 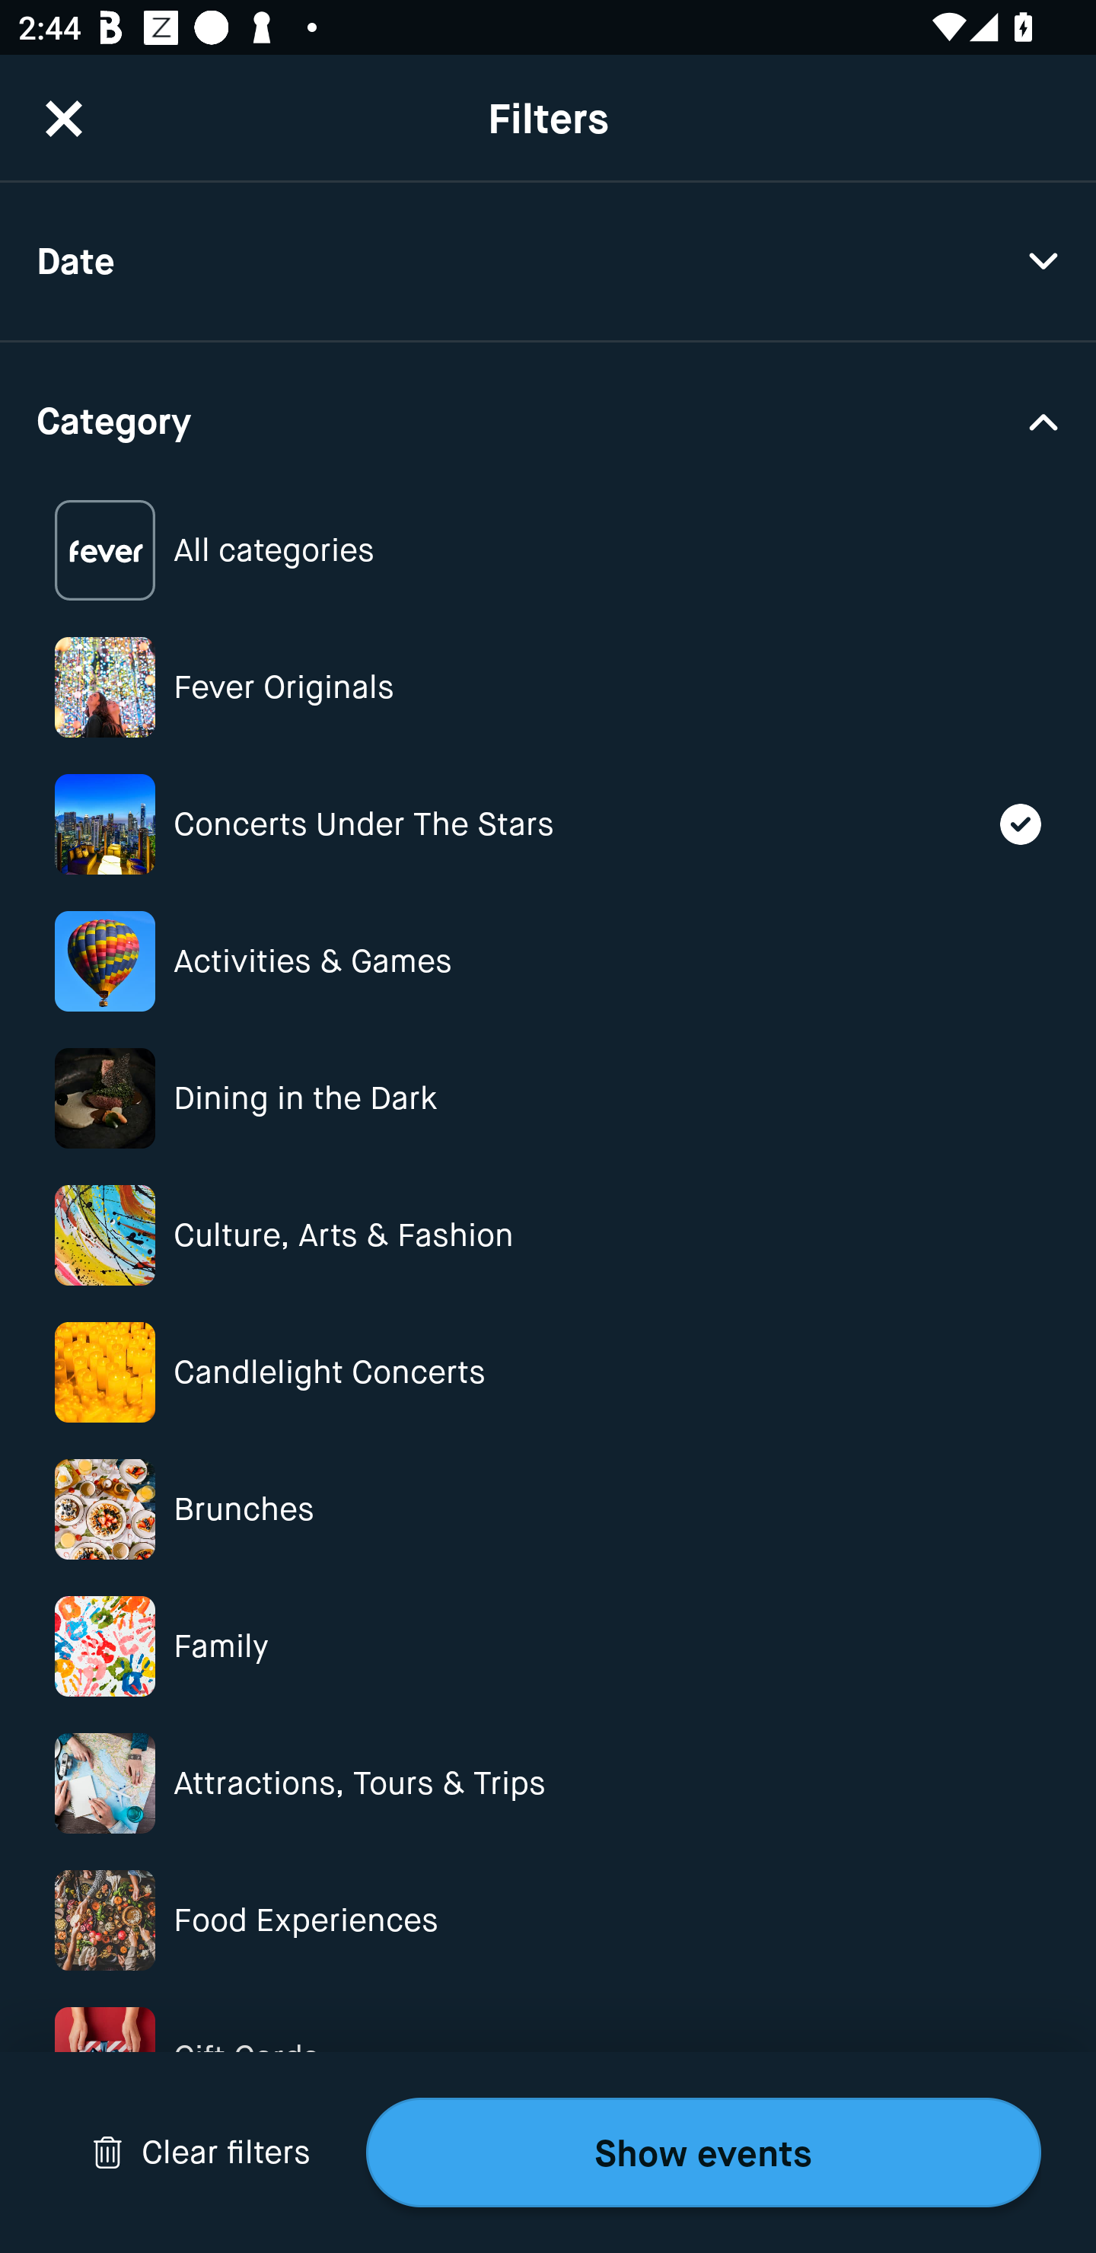 What do you see at coordinates (201, 2153) in the screenshot?
I see `Drop Down Arrow Clear filters` at bounding box center [201, 2153].